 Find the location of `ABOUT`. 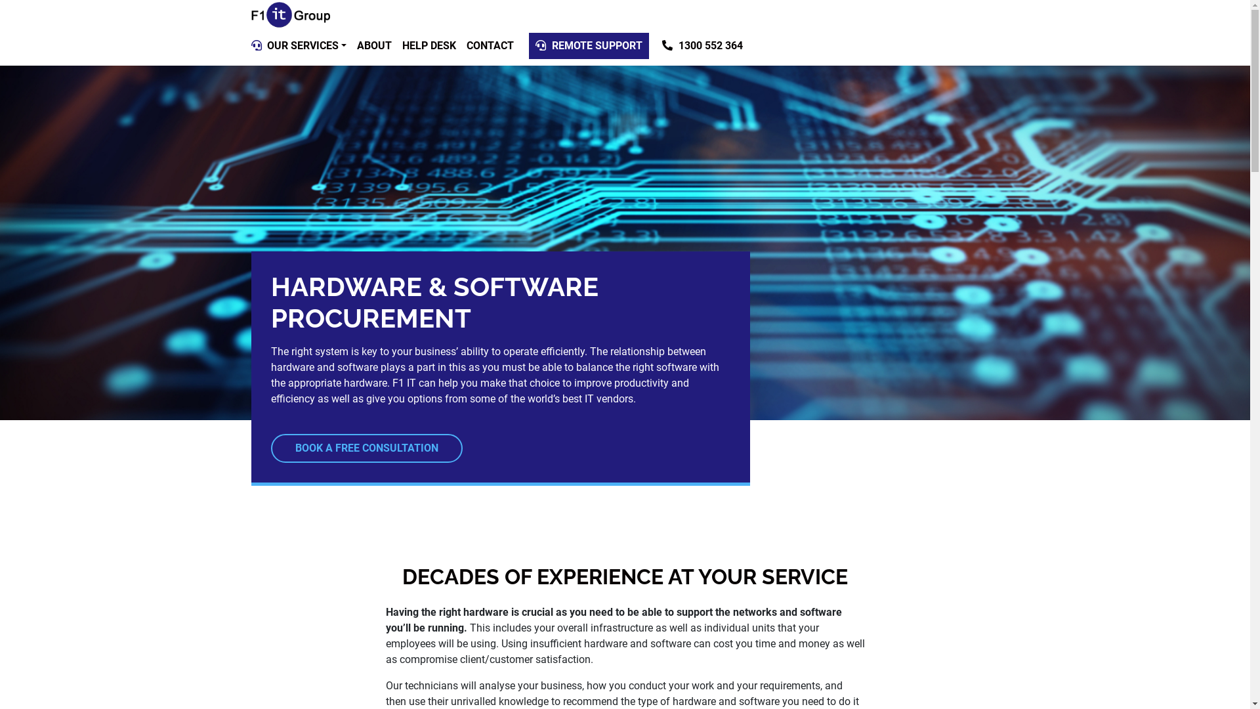

ABOUT is located at coordinates (374, 46).